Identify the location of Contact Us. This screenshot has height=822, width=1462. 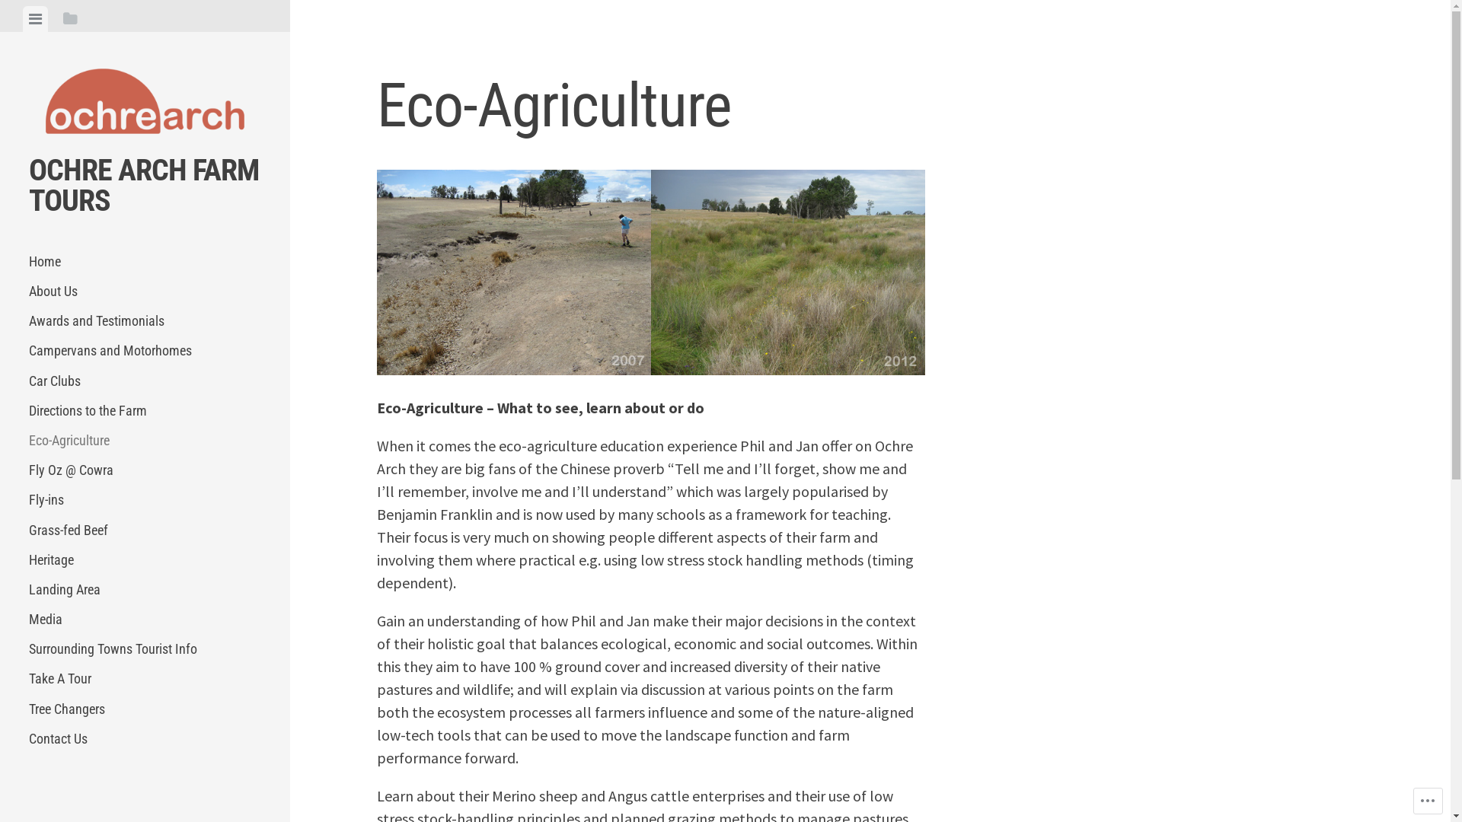
(145, 738).